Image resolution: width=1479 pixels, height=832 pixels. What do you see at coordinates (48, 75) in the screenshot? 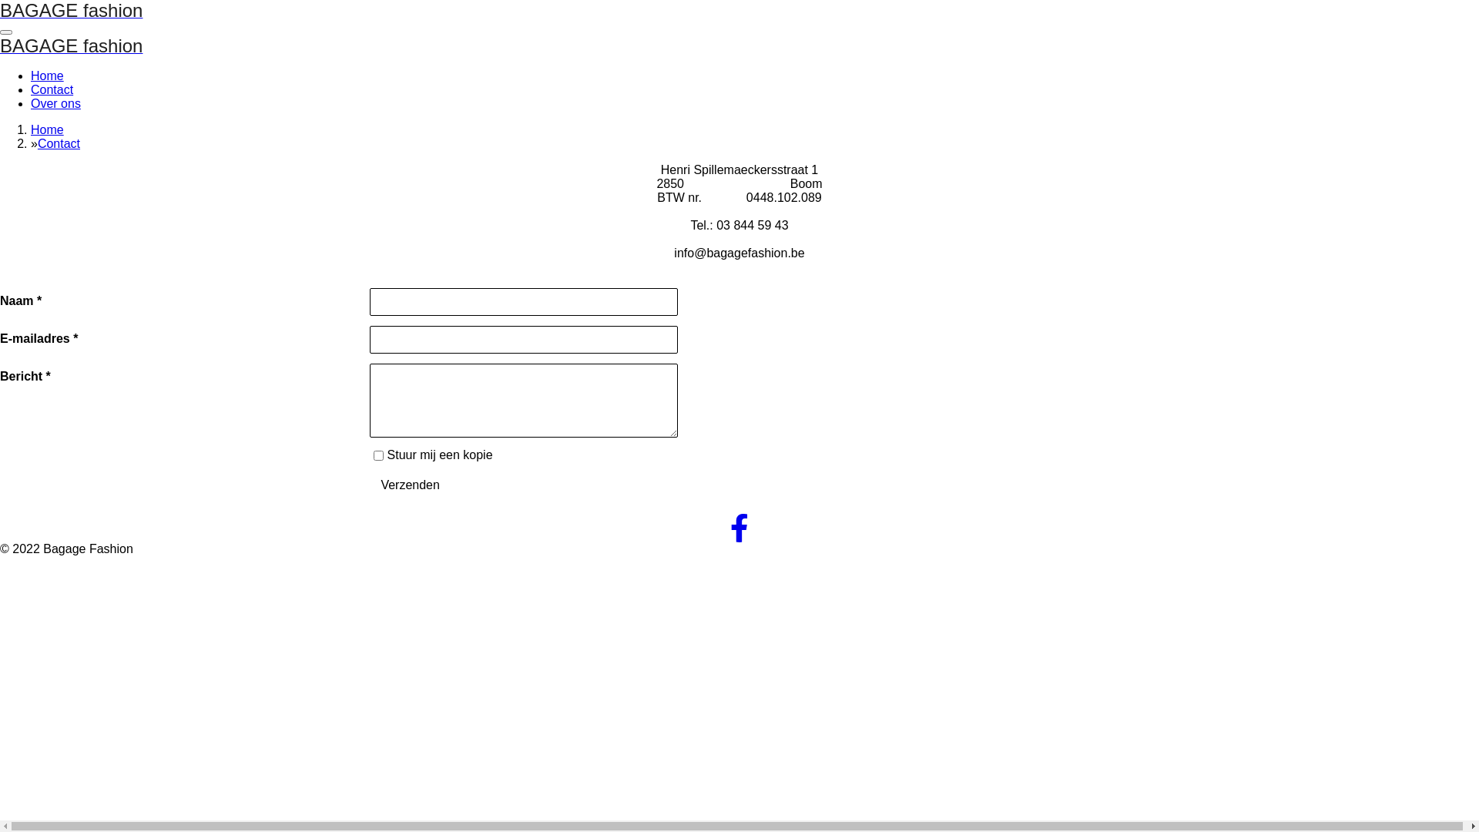
I see `Home` at bounding box center [48, 75].